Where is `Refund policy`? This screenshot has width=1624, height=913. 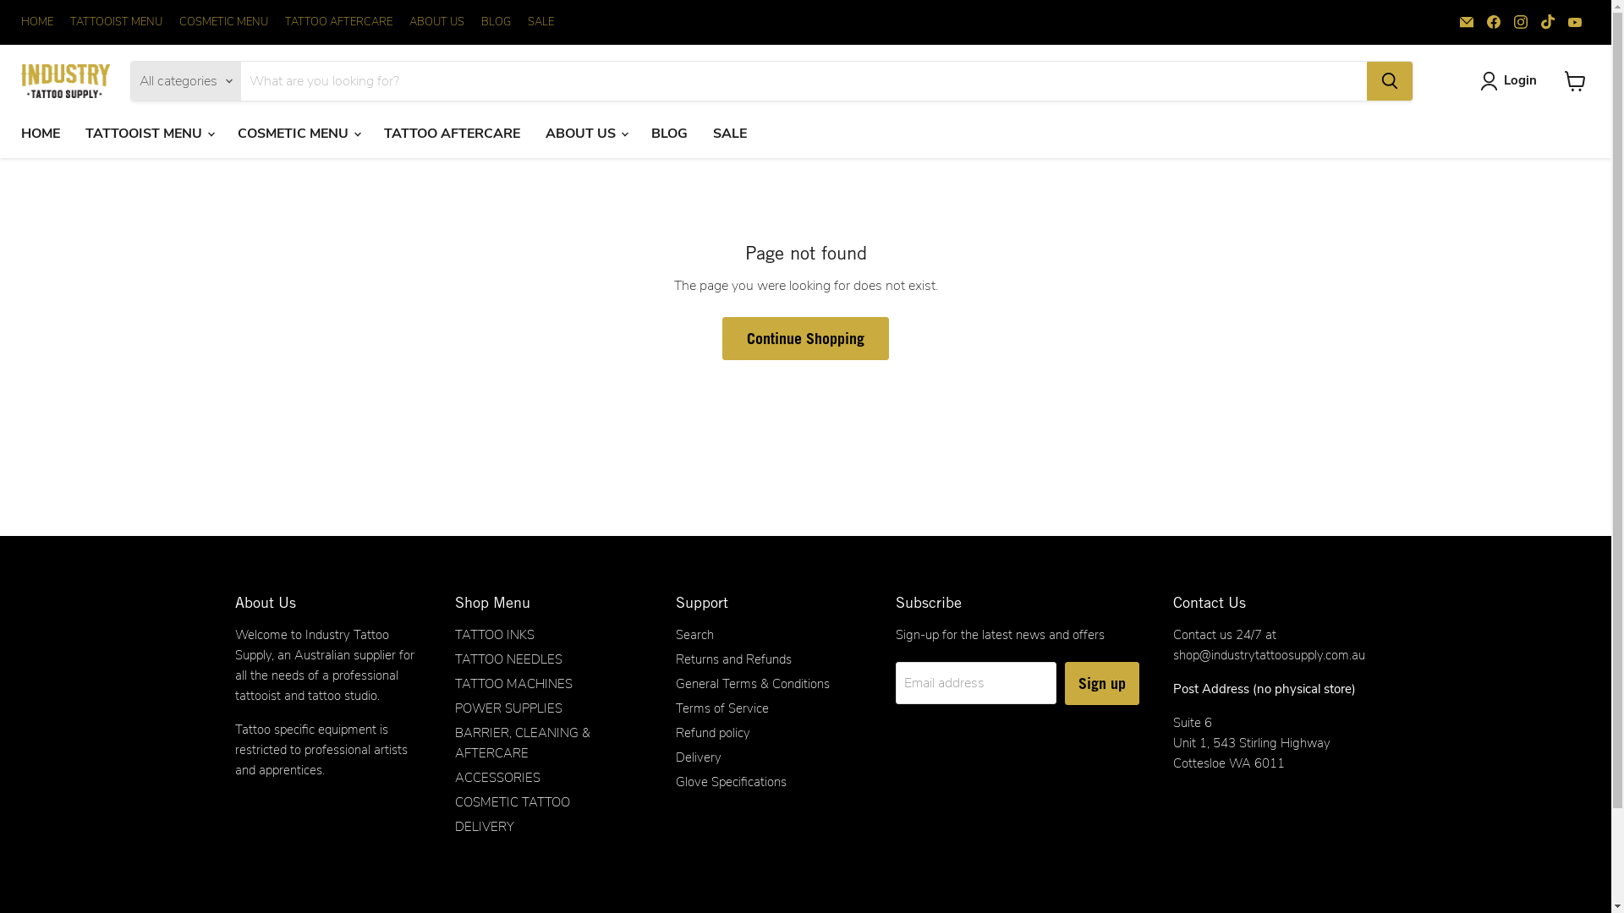 Refund policy is located at coordinates (712, 733).